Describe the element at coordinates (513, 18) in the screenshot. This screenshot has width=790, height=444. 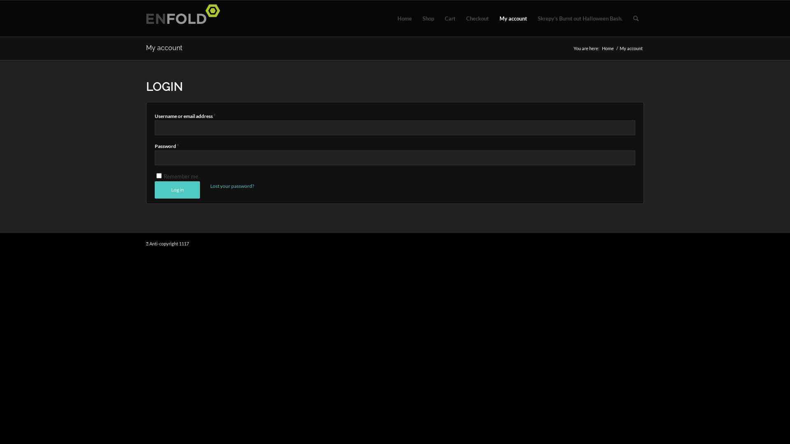
I see `My account` at that location.